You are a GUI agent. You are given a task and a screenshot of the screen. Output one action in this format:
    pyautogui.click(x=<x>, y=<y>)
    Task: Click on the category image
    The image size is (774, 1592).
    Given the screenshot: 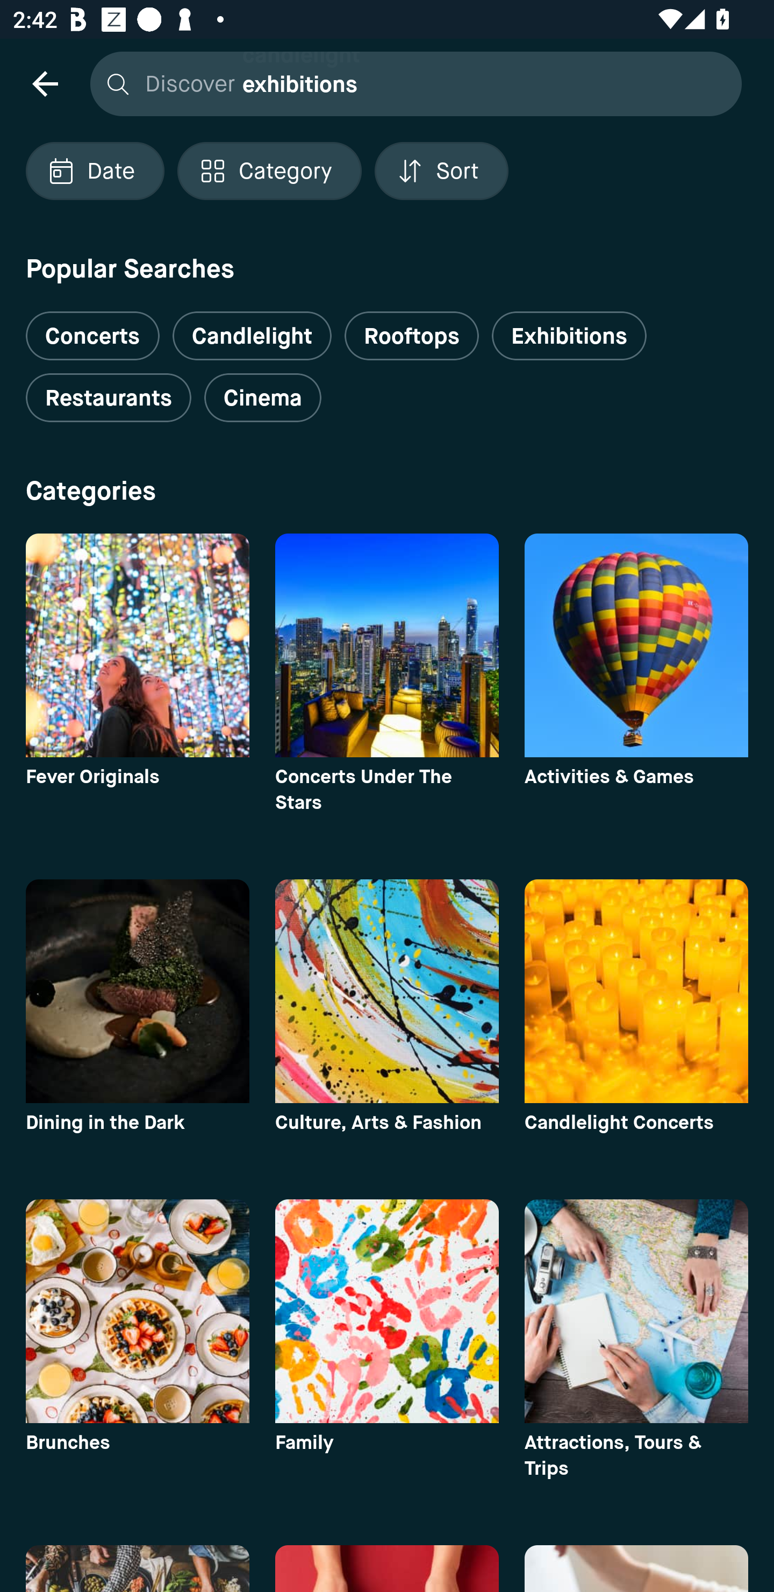 What is the action you would take?
    pyautogui.click(x=636, y=645)
    